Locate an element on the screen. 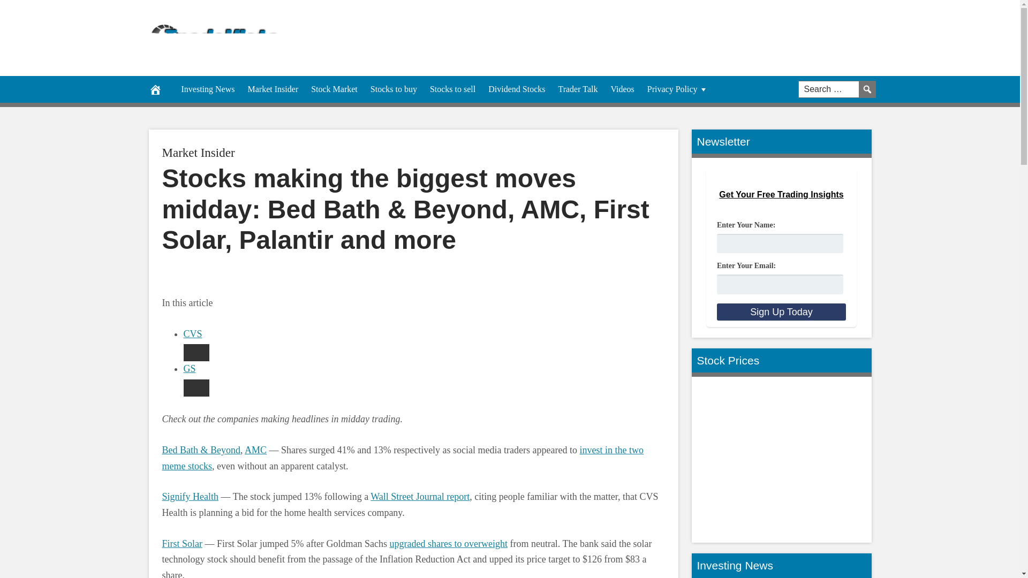 This screenshot has height=578, width=1028. Market Insider is located at coordinates (272, 89).